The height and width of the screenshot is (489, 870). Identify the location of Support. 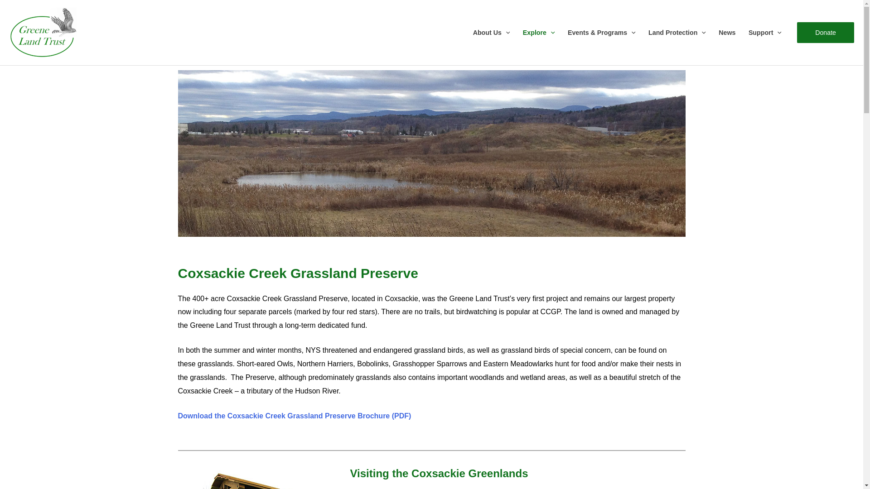
(765, 32).